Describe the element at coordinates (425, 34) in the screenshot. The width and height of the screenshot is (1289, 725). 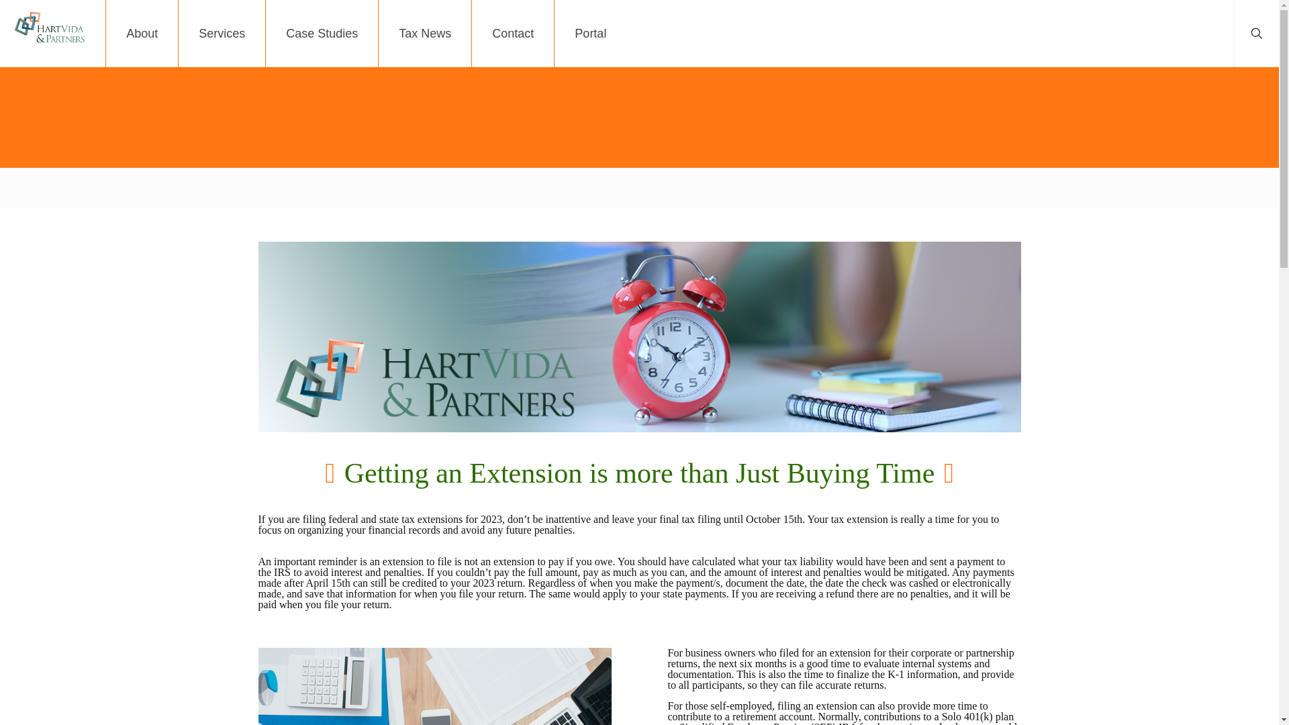
I see `Tax News` at that location.